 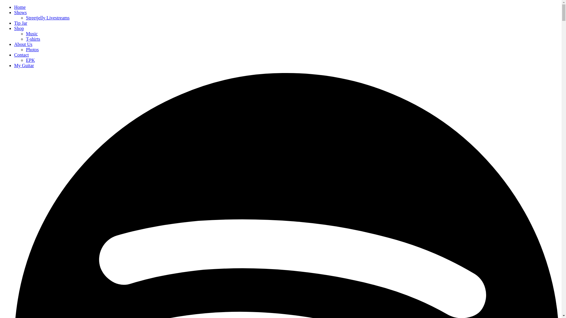 I want to click on Shows, so click(x=21, y=12).